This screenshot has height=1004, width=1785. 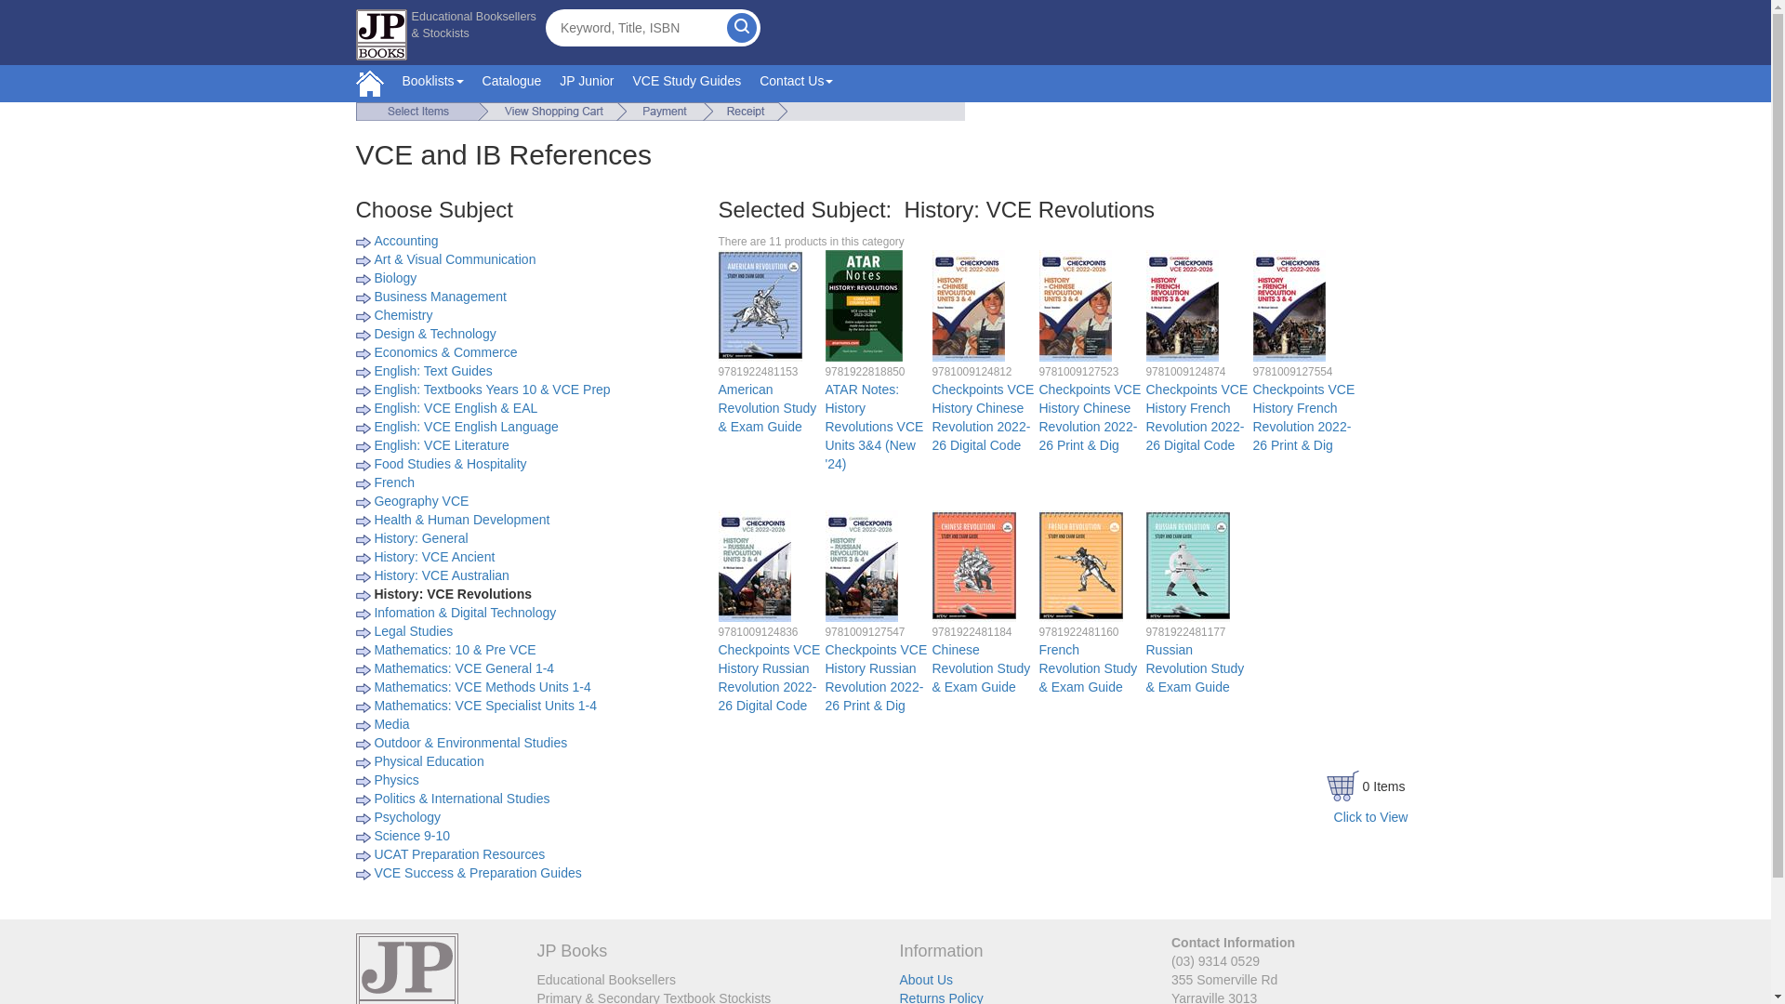 What do you see at coordinates (442, 575) in the screenshot?
I see `History: VCE Australian` at bounding box center [442, 575].